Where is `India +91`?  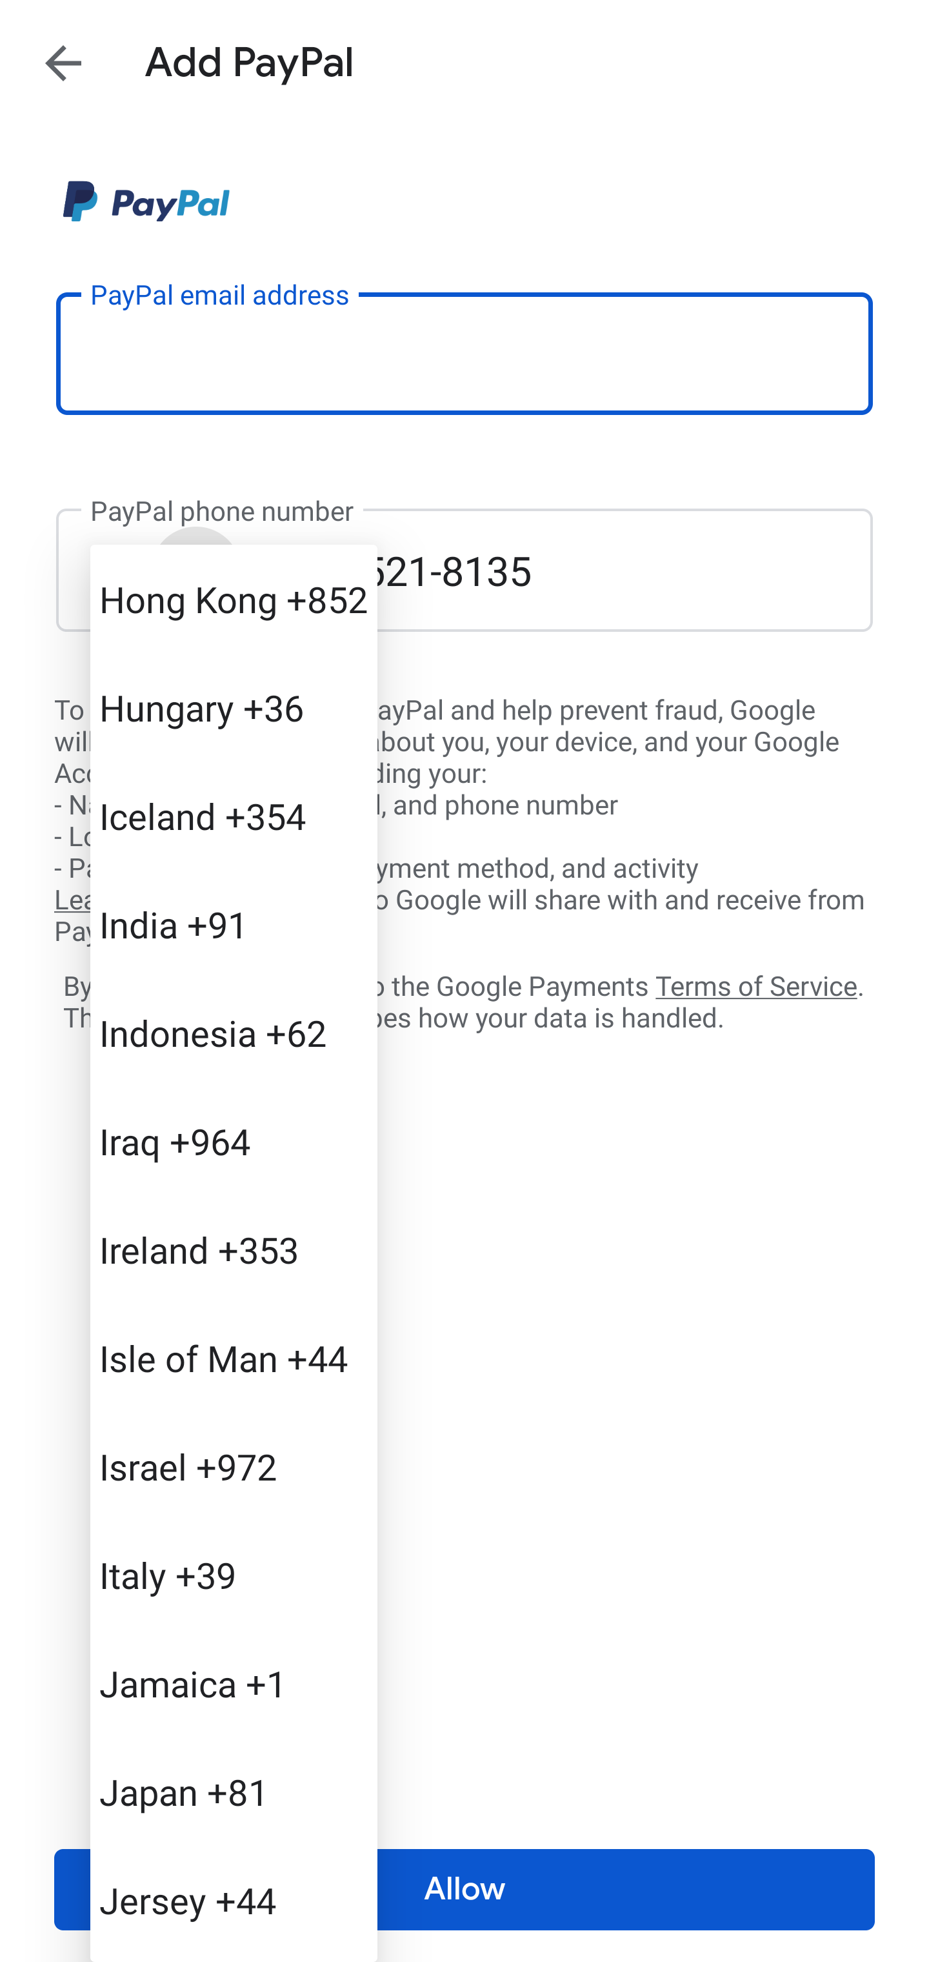
India +91 is located at coordinates (234, 924).